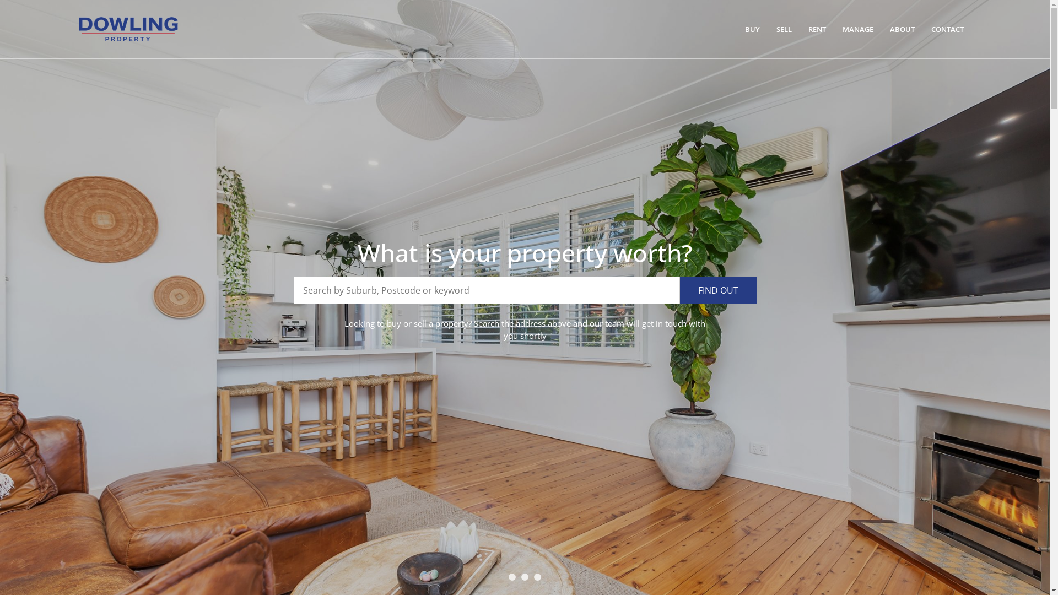 This screenshot has width=1058, height=595. I want to click on BUY, so click(753, 29).